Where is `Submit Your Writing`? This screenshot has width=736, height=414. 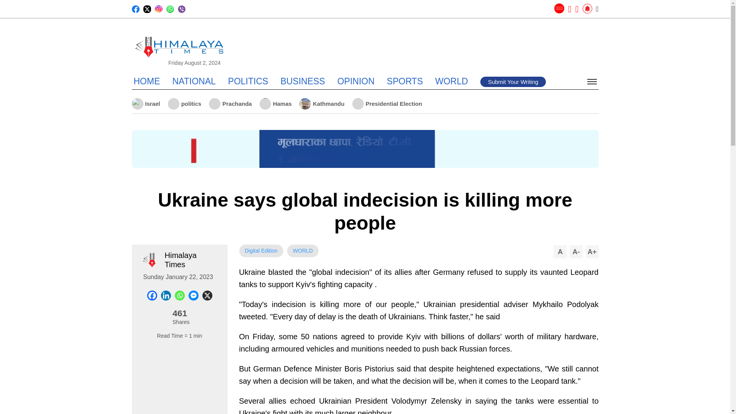
Submit Your Writing is located at coordinates (513, 81).